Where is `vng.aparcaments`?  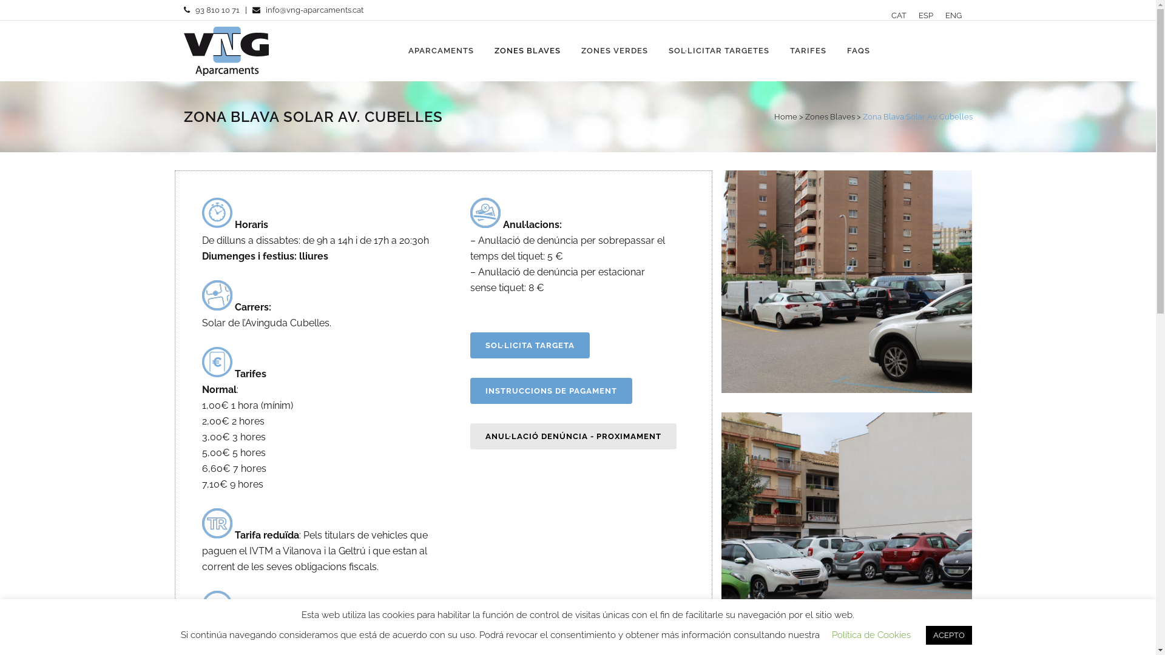 vng.aparcaments is located at coordinates (840, 583).